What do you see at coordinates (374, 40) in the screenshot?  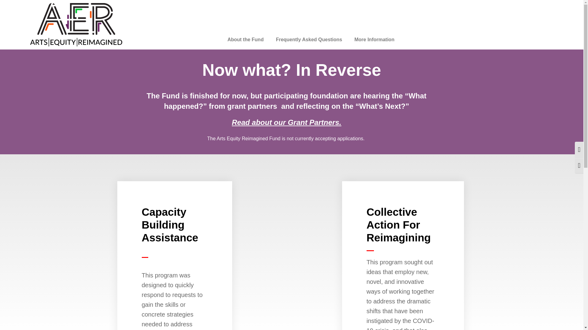 I see `More Information` at bounding box center [374, 40].